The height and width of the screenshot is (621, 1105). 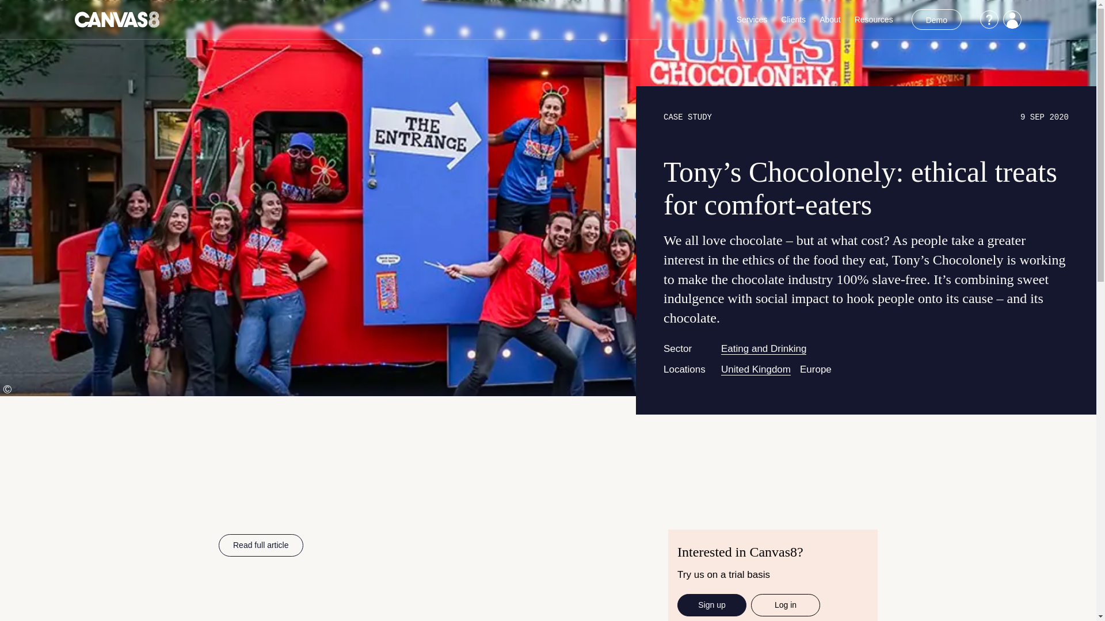 What do you see at coordinates (874, 20) in the screenshot?
I see `Resources` at bounding box center [874, 20].